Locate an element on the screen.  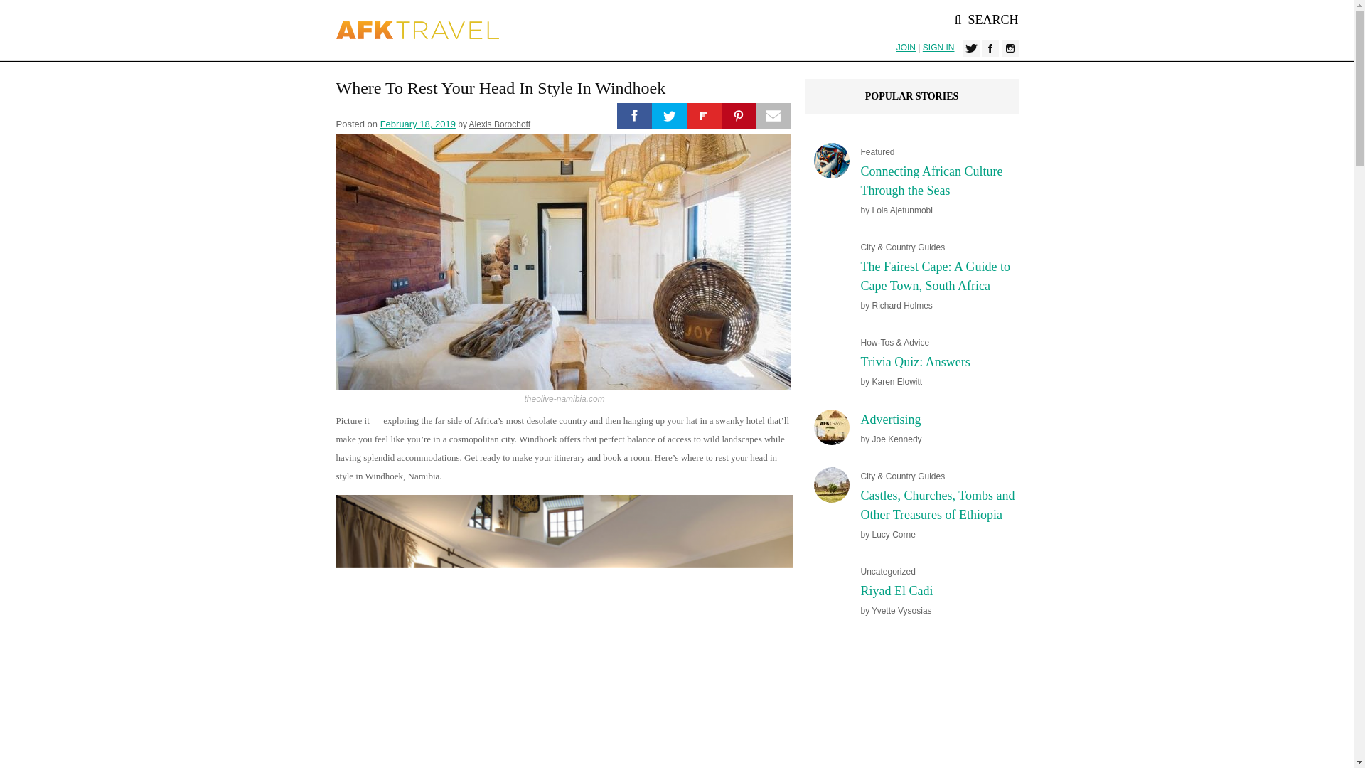
The Fairest Cape: A Guide to Cape Town, South Africa is located at coordinates (934, 276).